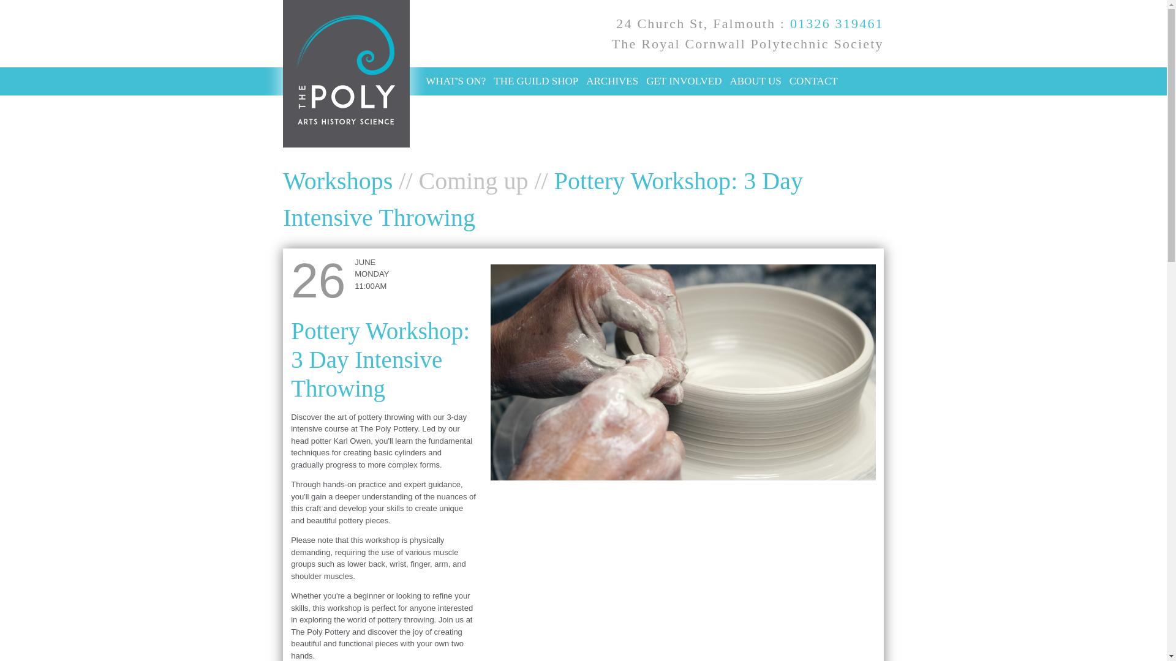 The width and height of the screenshot is (1176, 661). I want to click on WHAT'S ON?, so click(456, 81).